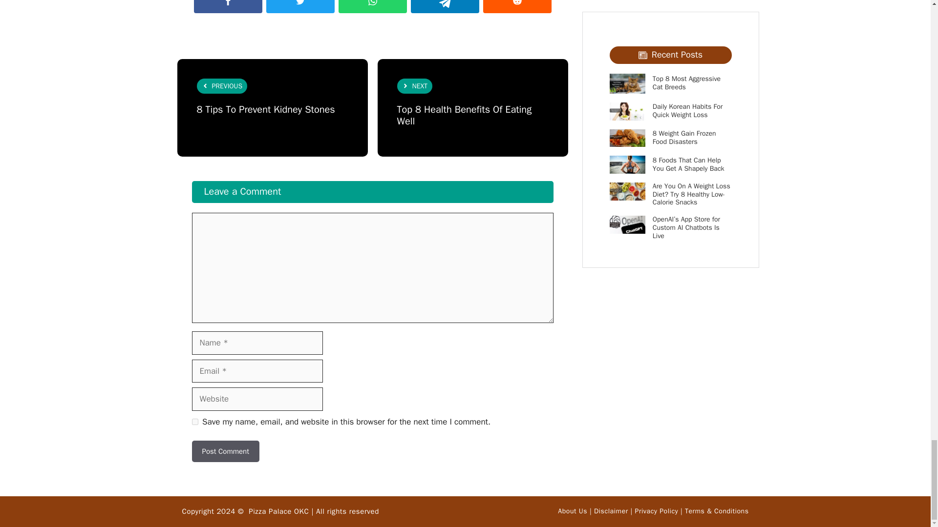 This screenshot has height=527, width=938. What do you see at coordinates (464, 115) in the screenshot?
I see `Top 8 Health Benefits Of Eating Well` at bounding box center [464, 115].